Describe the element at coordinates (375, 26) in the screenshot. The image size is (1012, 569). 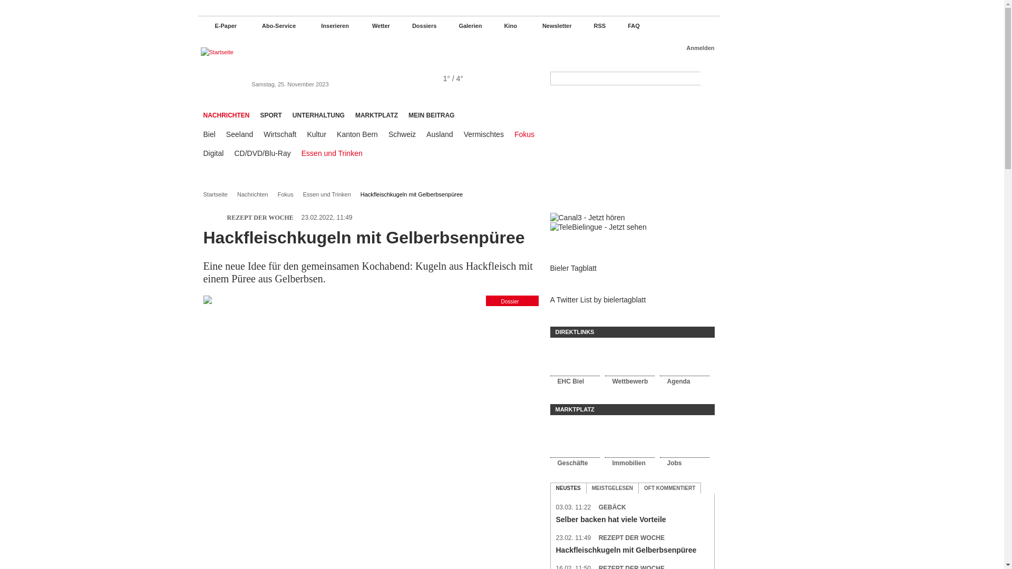
I see `Wetter` at that location.